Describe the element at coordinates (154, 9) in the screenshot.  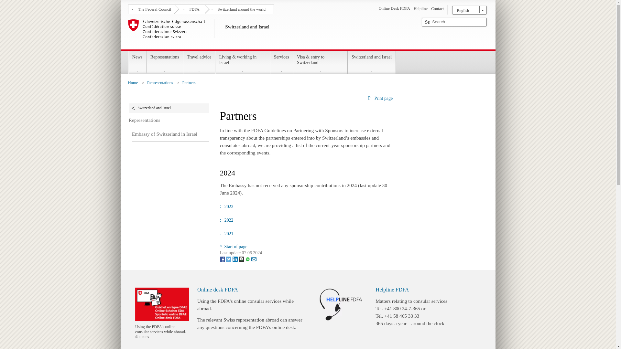
I see `The Federal Council` at that location.